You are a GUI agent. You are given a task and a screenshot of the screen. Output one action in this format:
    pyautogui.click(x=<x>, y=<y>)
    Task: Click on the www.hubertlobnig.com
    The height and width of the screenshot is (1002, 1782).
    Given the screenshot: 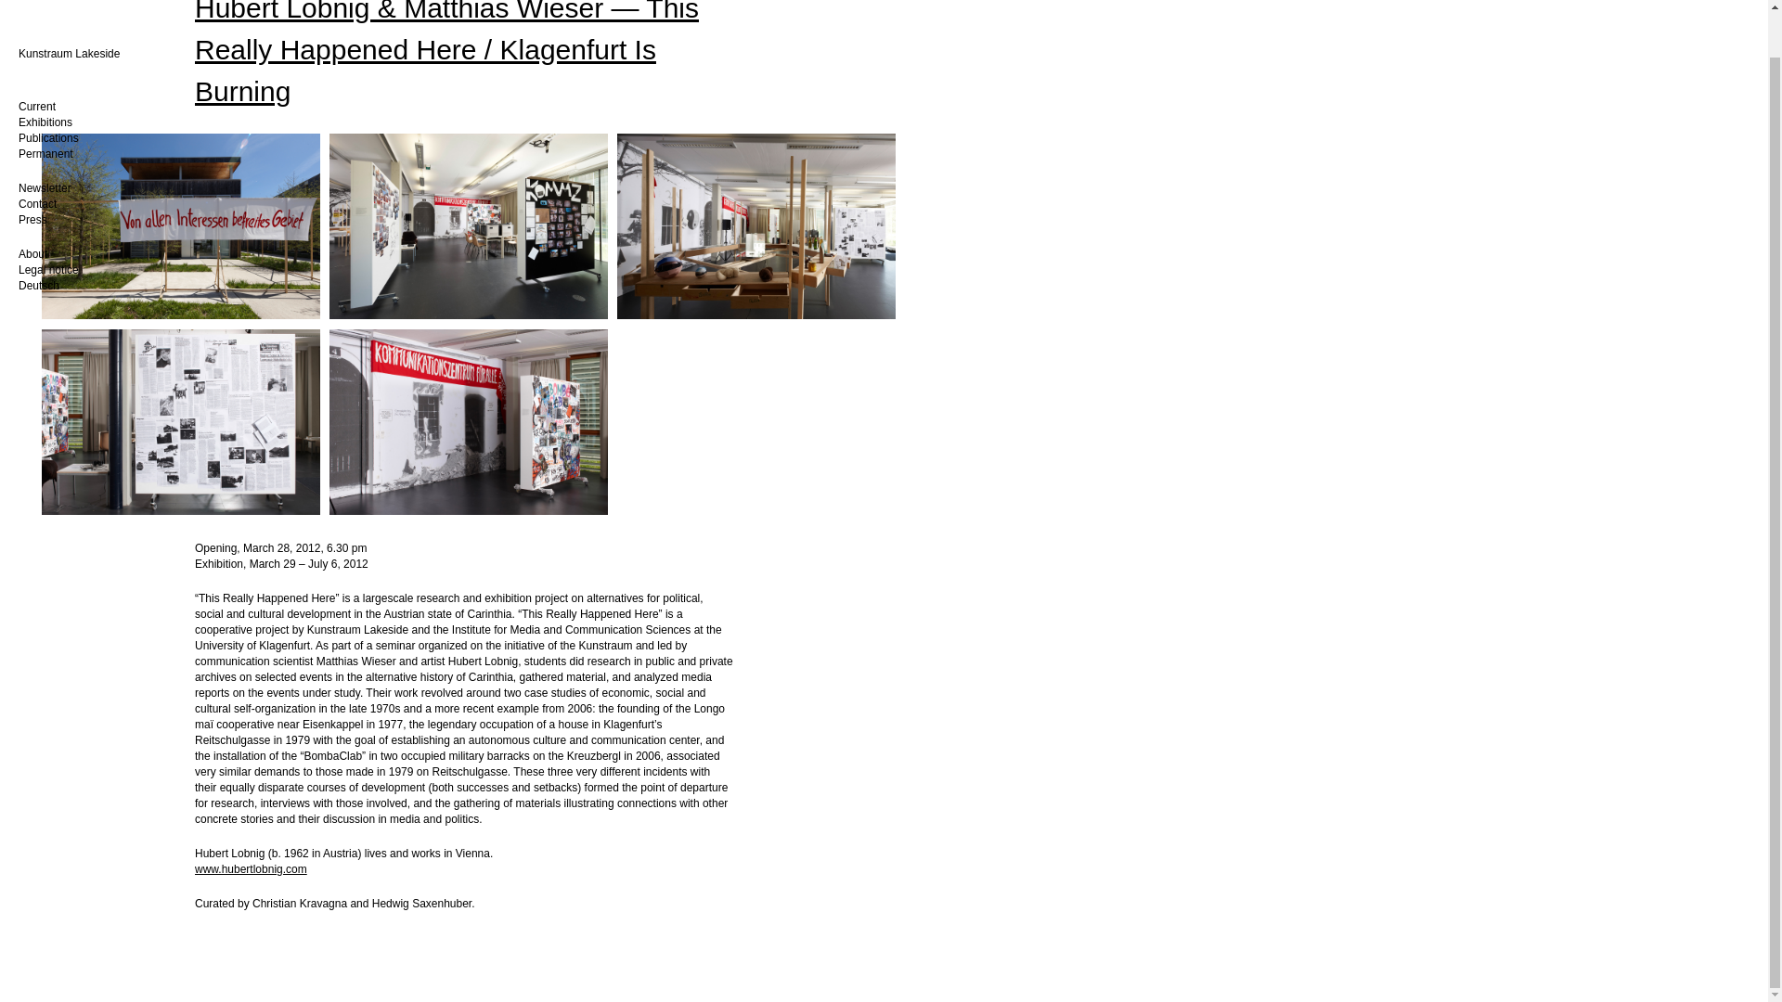 What is the action you would take?
    pyautogui.click(x=251, y=868)
    